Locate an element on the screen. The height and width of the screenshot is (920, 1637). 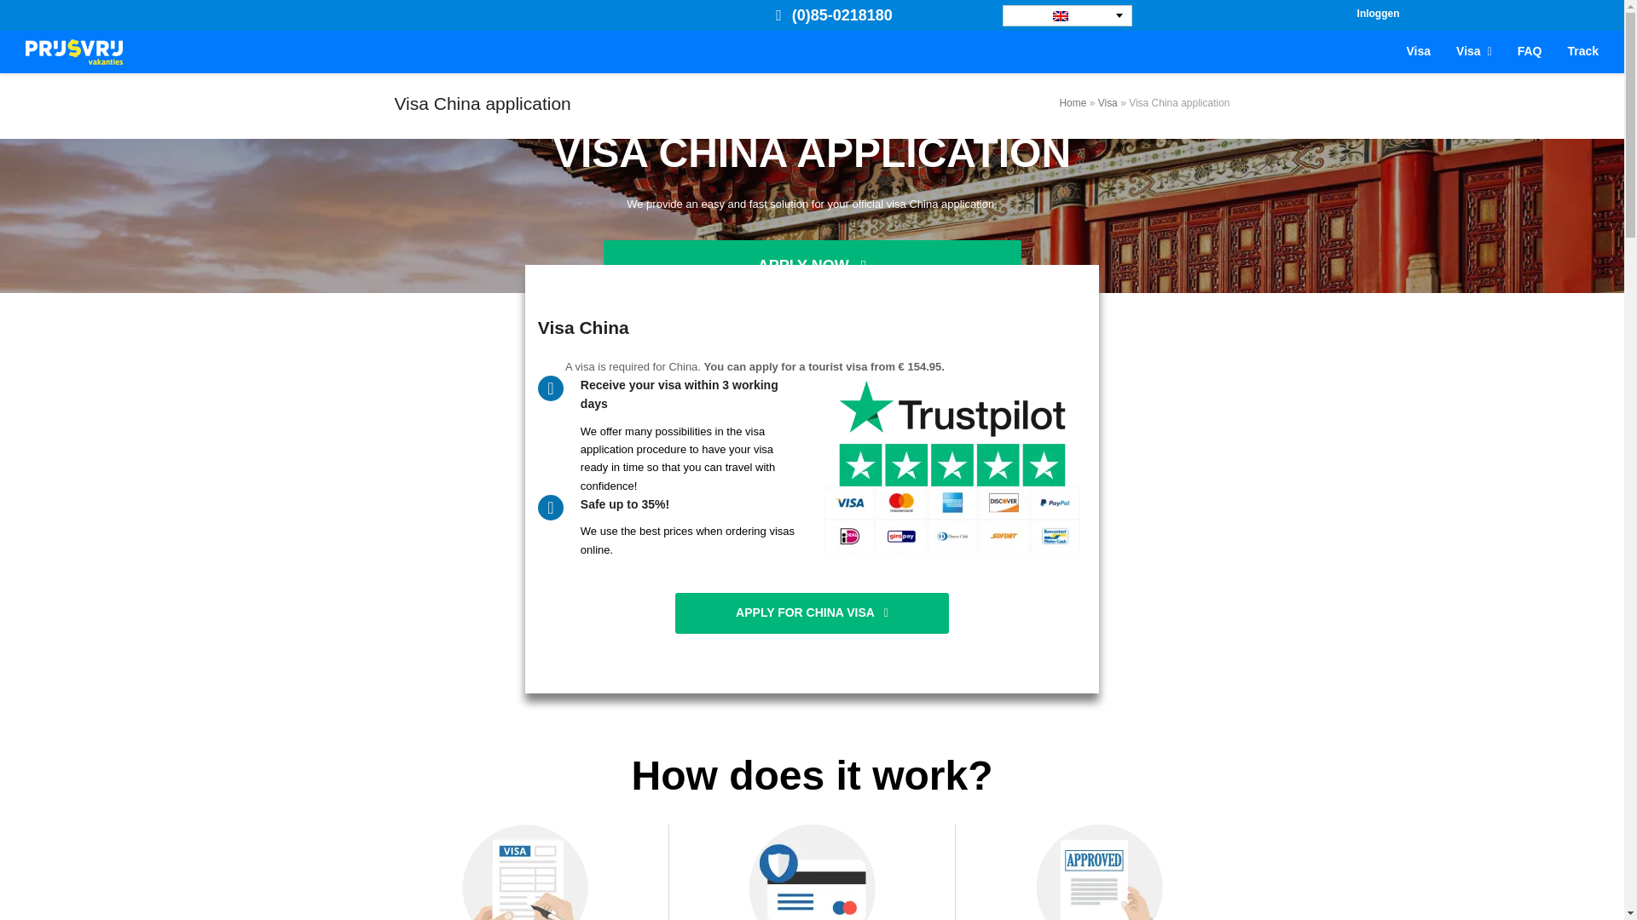
Visa is located at coordinates (1473, 51).